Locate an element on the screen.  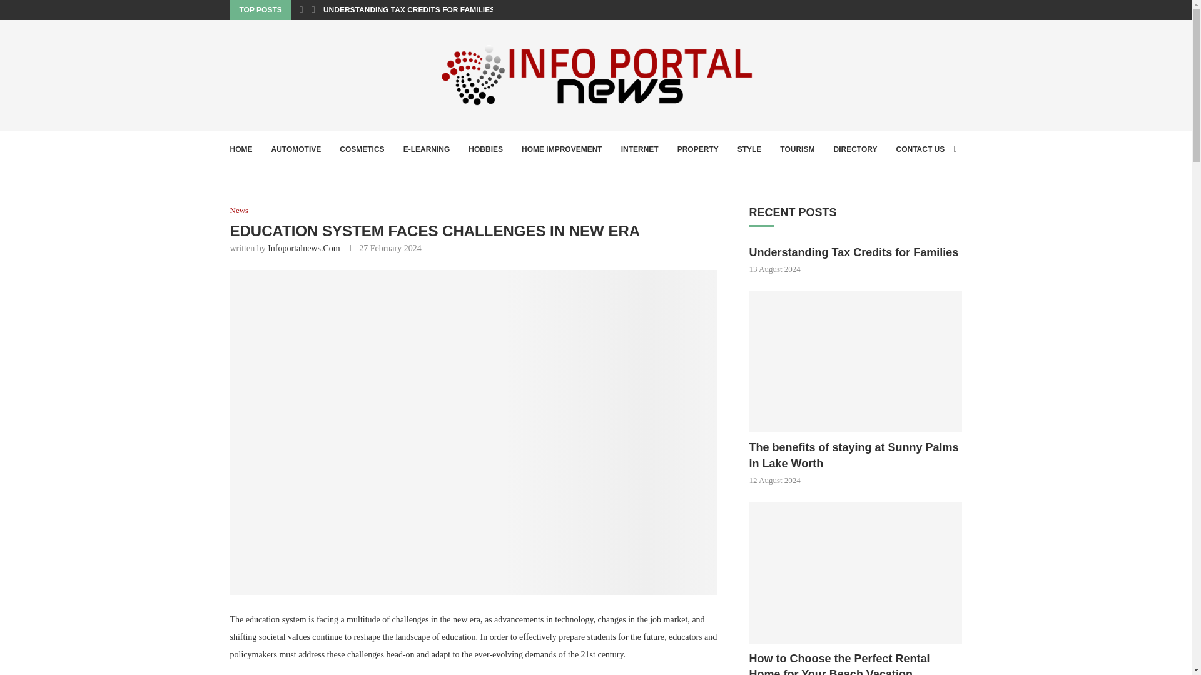
DIRECTORY is located at coordinates (854, 149).